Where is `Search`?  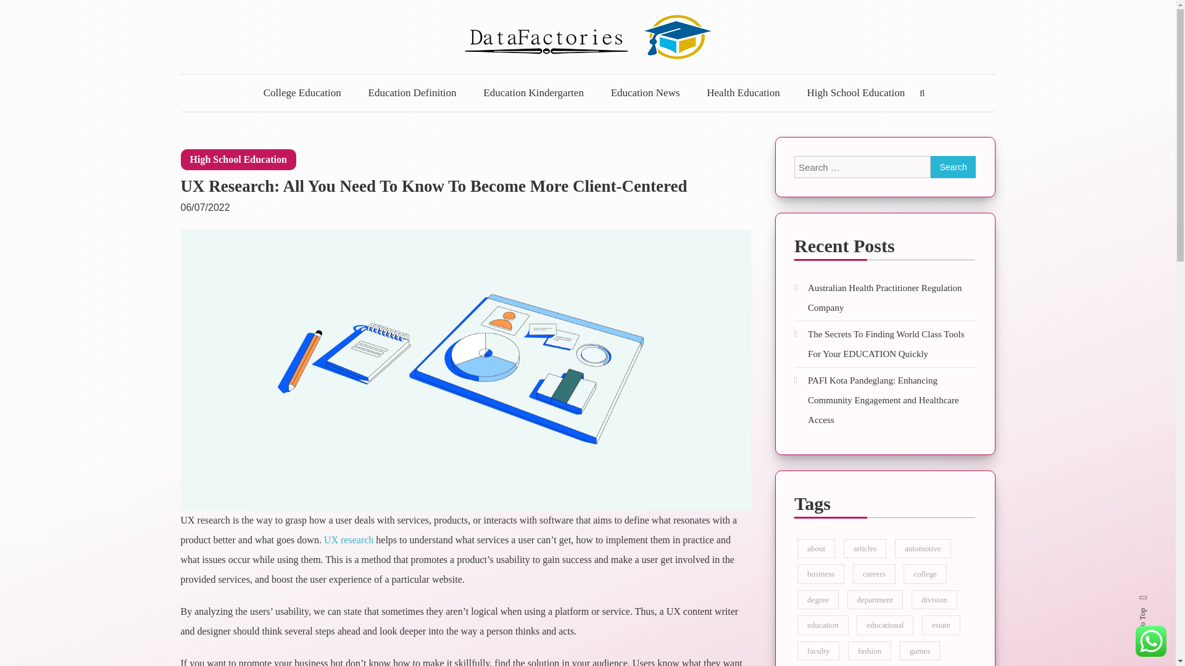
Search is located at coordinates (953, 166).